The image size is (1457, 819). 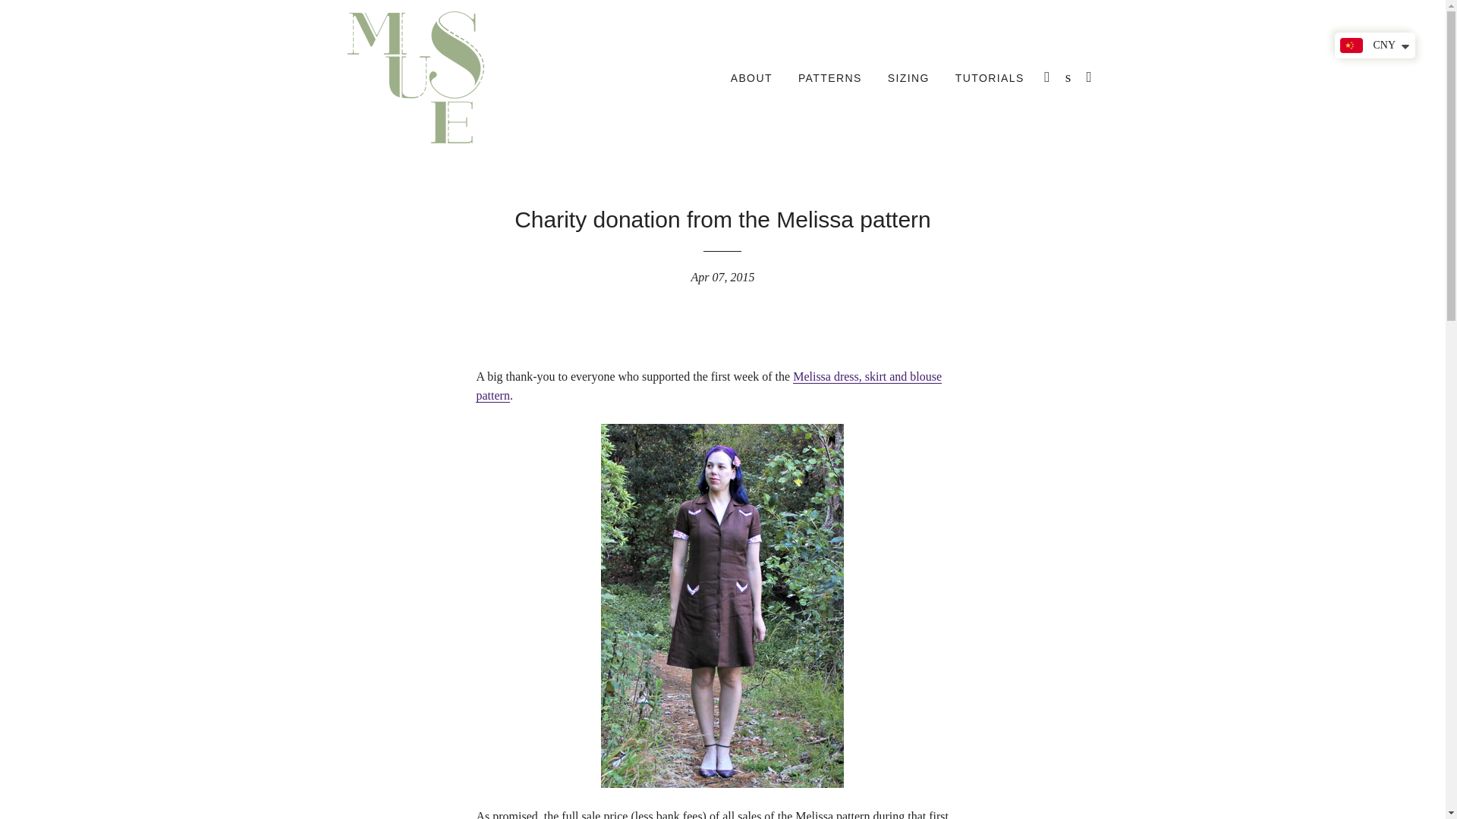 What do you see at coordinates (751, 78) in the screenshot?
I see `ABOUT` at bounding box center [751, 78].